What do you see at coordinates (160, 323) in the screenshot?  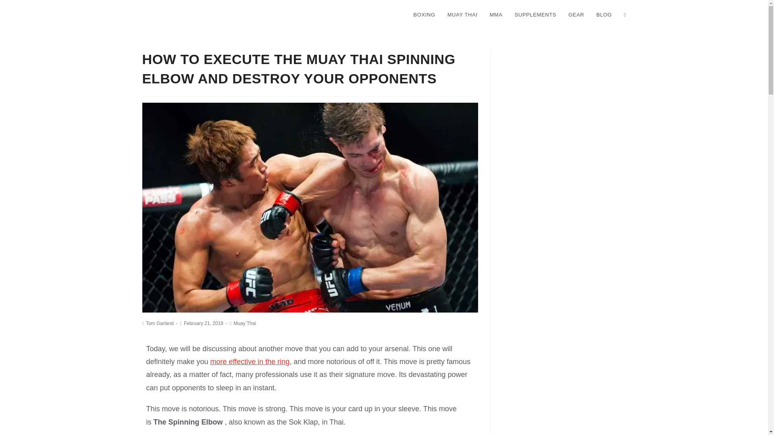 I see `Tom Garland` at bounding box center [160, 323].